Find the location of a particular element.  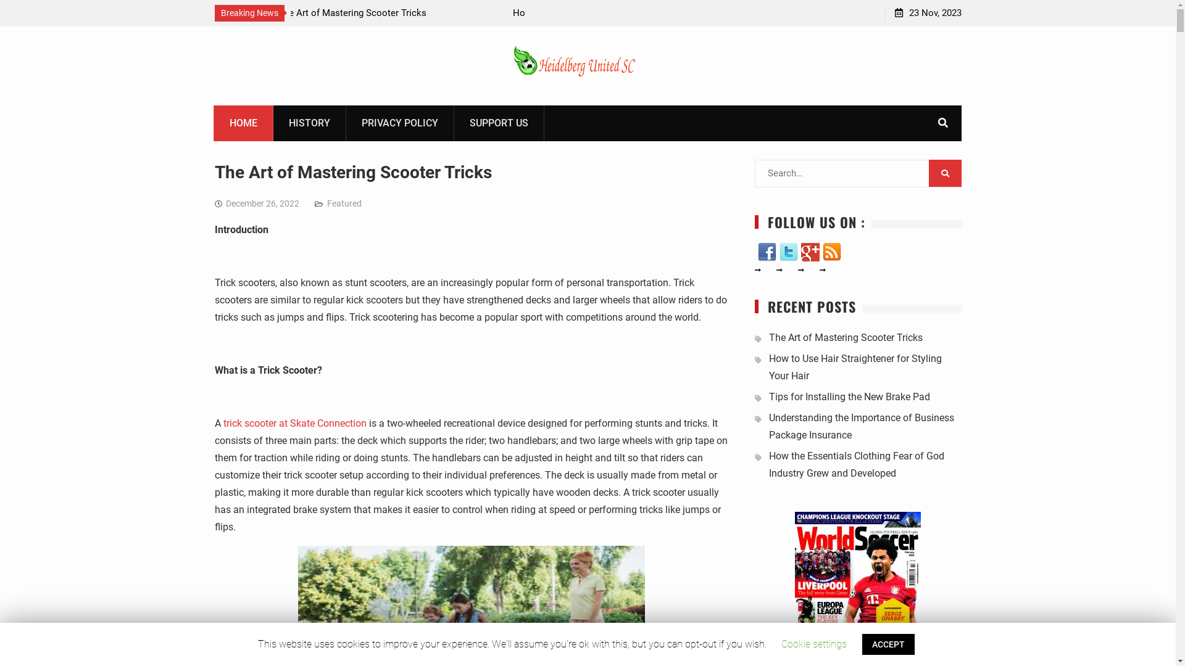

HOME is located at coordinates (243, 123).